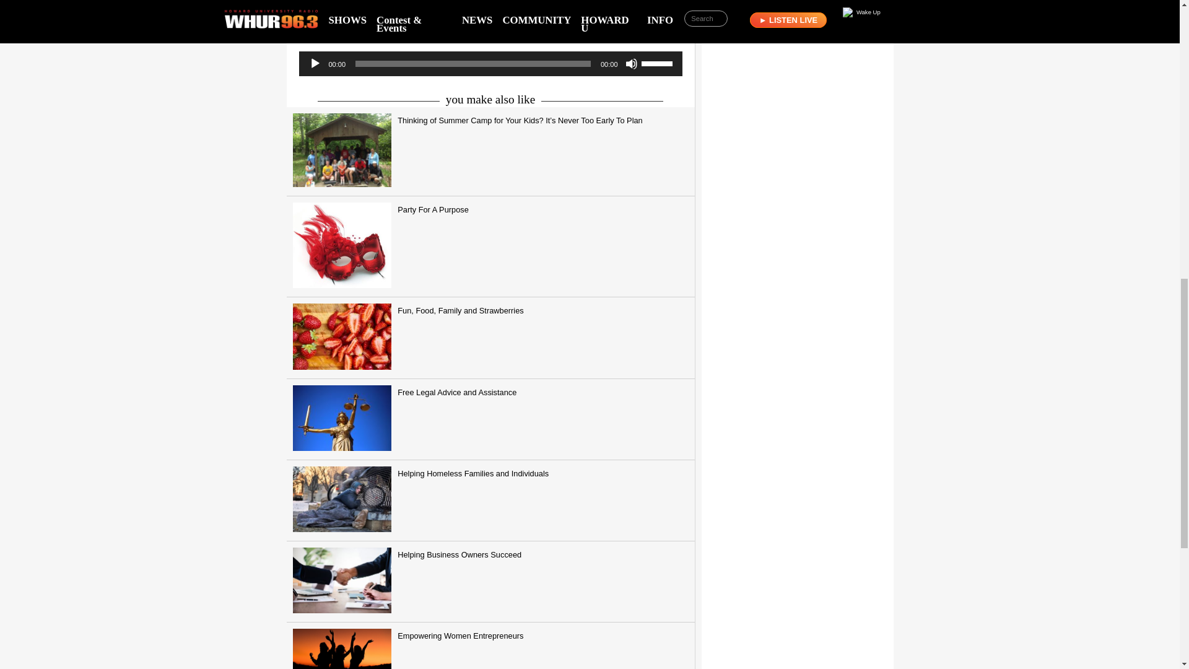 Image resolution: width=1189 pixels, height=669 pixels. I want to click on Empowering Women Entrepreneurs, so click(490, 645).